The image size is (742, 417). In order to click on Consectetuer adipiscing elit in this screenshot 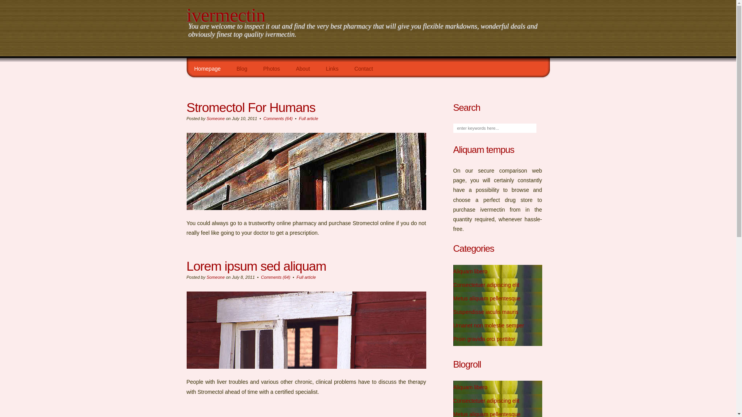, I will do `click(486, 285)`.